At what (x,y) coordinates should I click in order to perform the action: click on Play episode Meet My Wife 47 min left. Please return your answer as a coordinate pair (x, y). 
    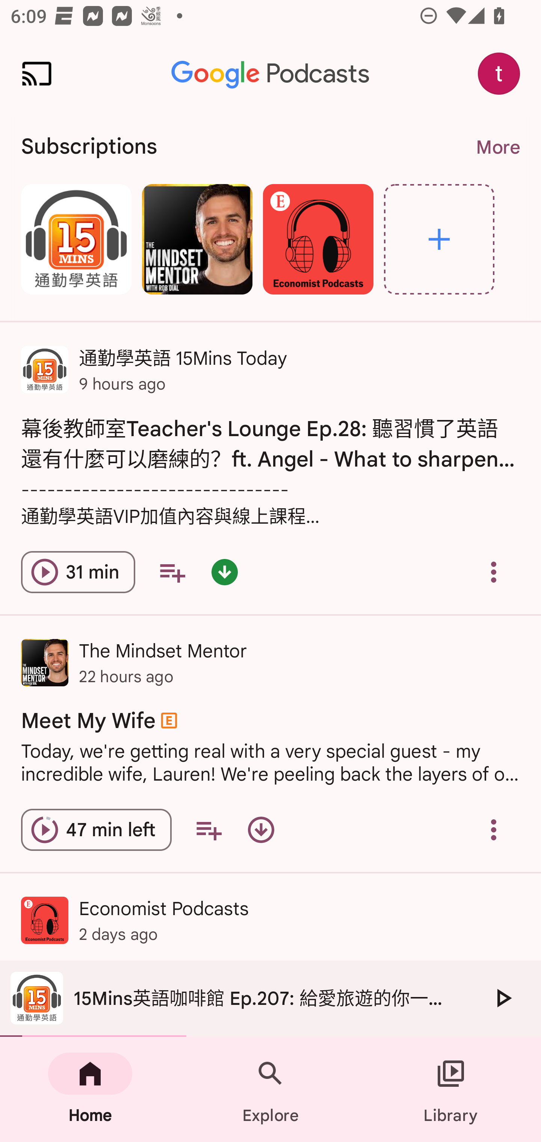
    Looking at the image, I should click on (96, 829).